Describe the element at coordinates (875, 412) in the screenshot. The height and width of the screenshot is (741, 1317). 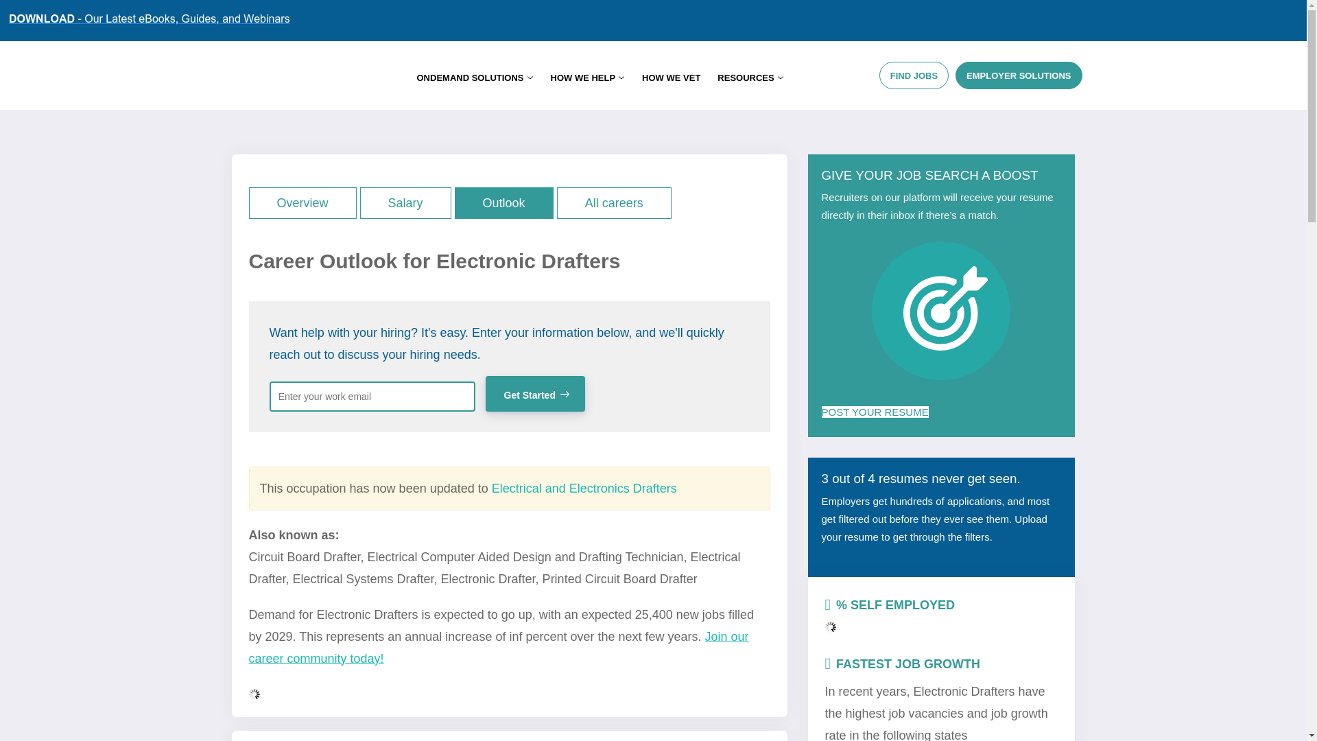
I see `POST YOUR RESUME` at that location.